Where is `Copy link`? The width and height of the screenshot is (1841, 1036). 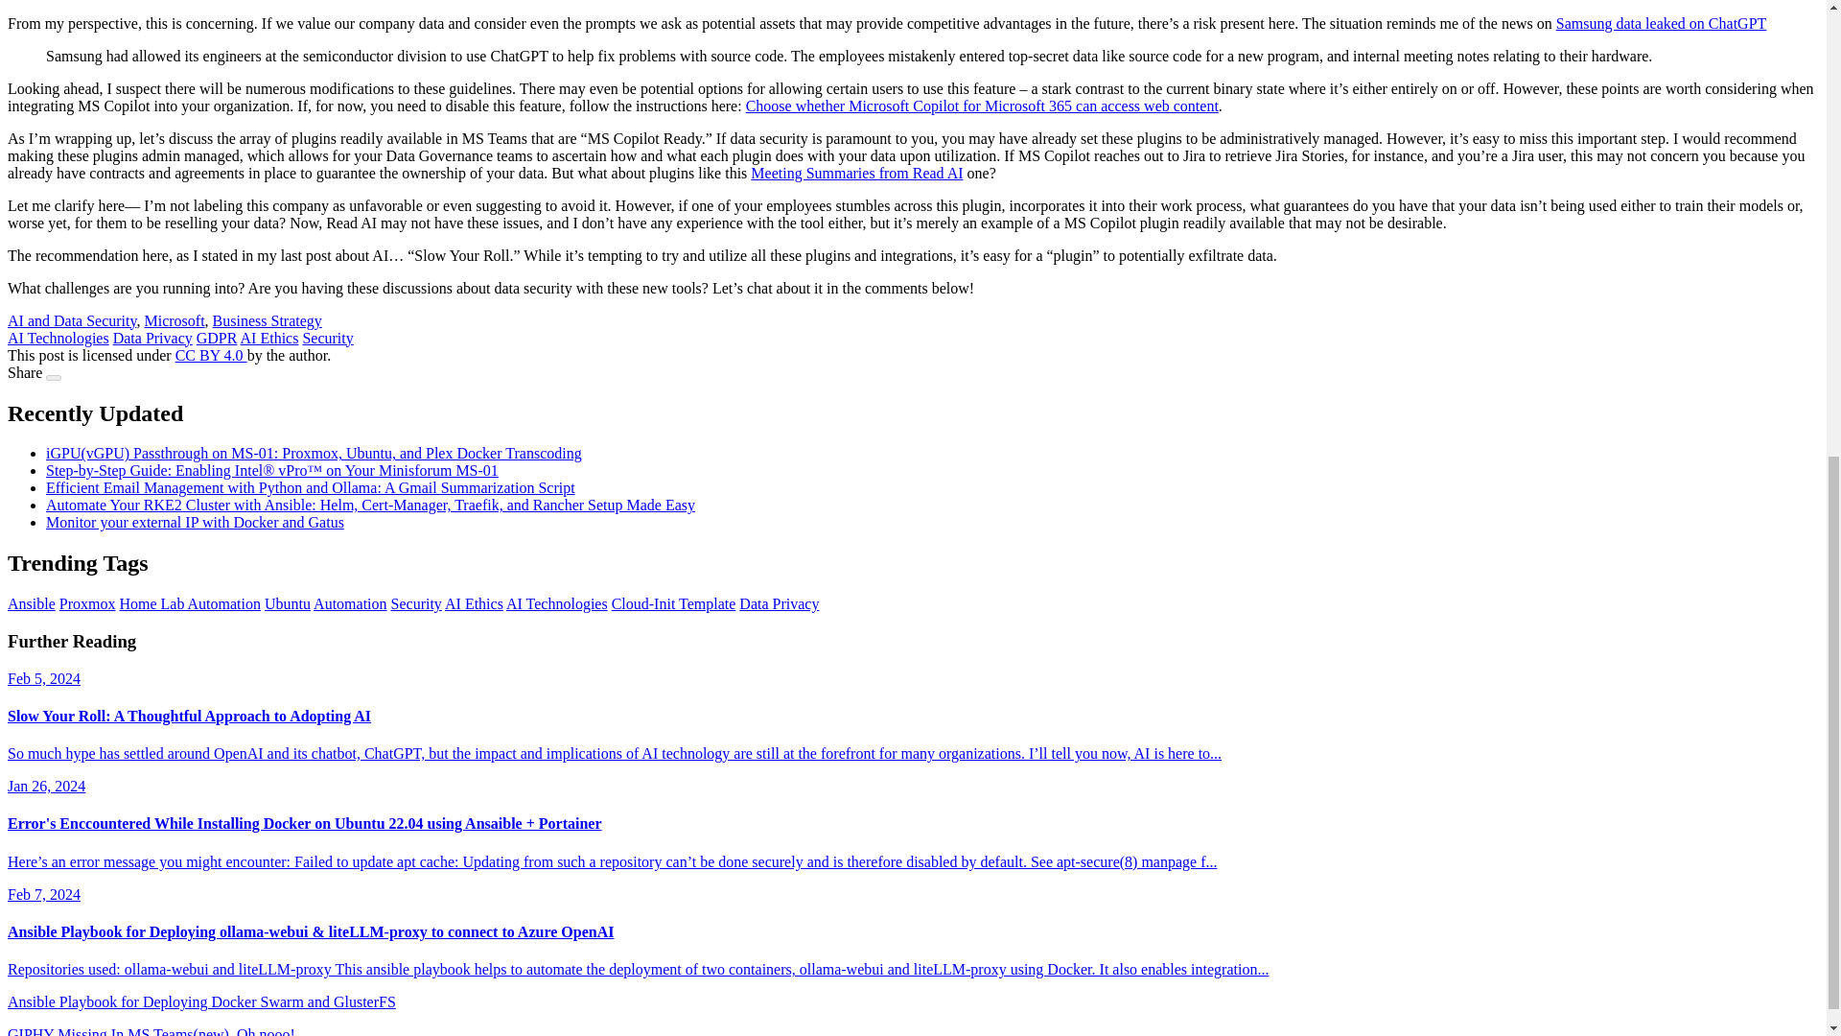
Copy link is located at coordinates (54, 378).